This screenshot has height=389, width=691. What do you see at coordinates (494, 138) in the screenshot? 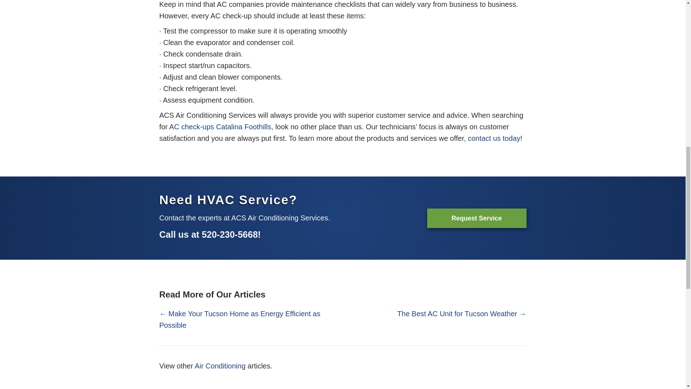
I see `contact us today` at bounding box center [494, 138].